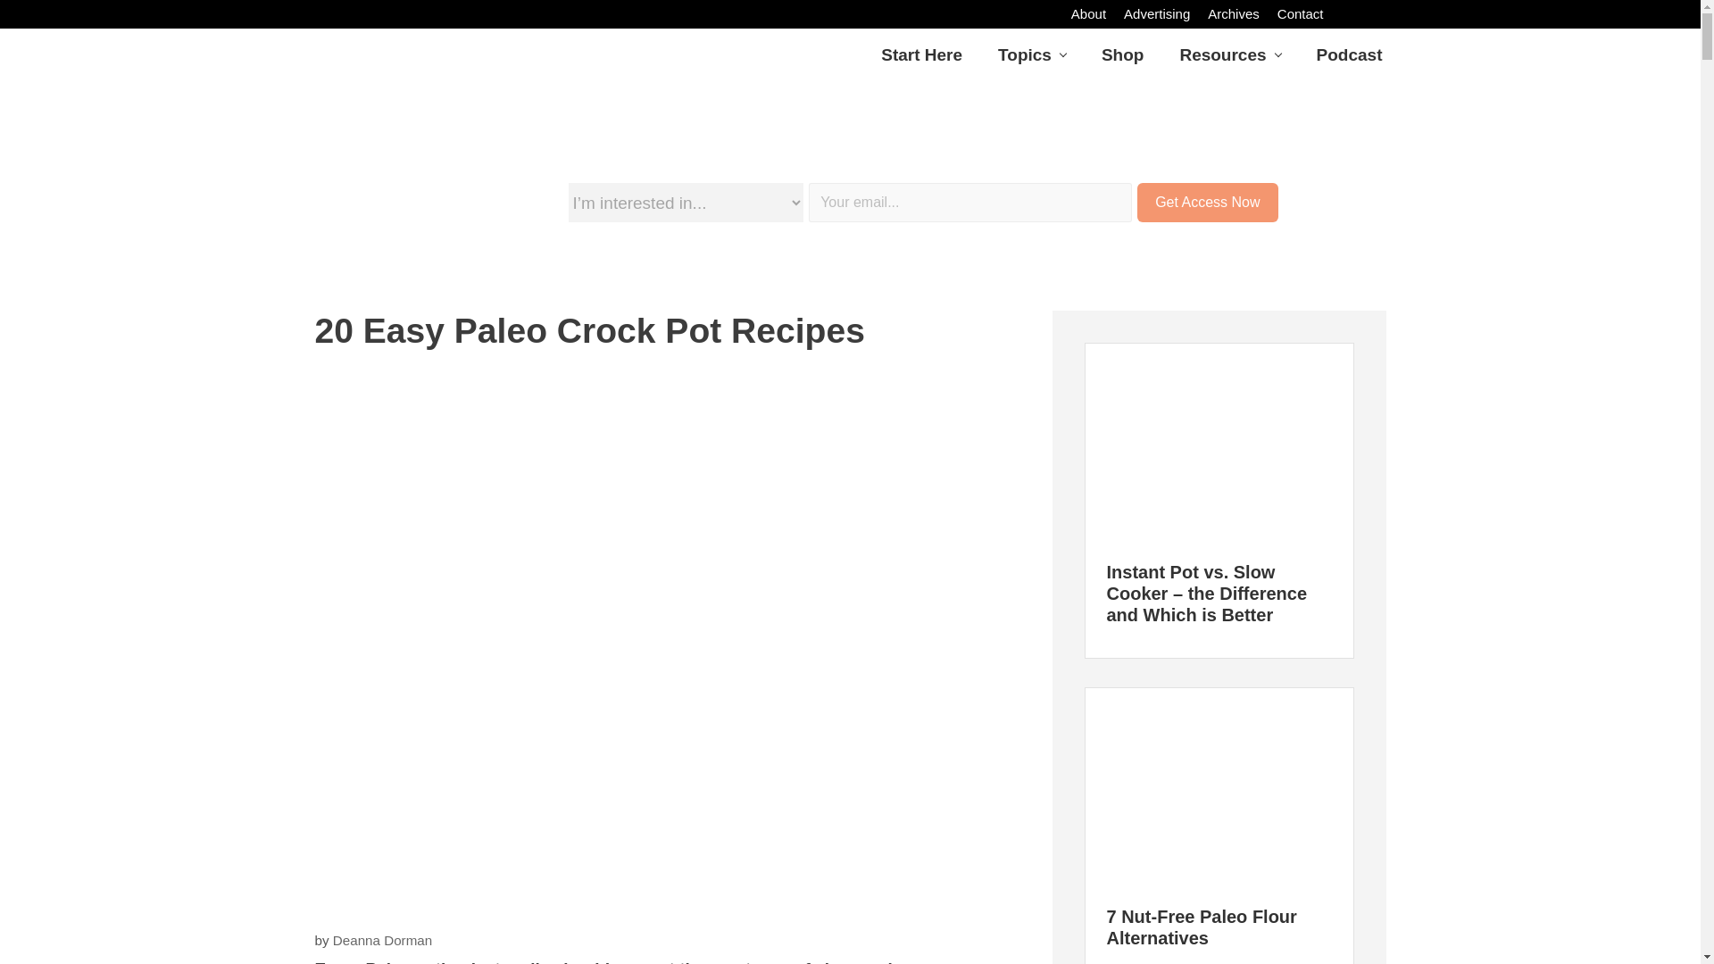 This screenshot has height=964, width=1714. I want to click on Twitter, so click(1378, 13).